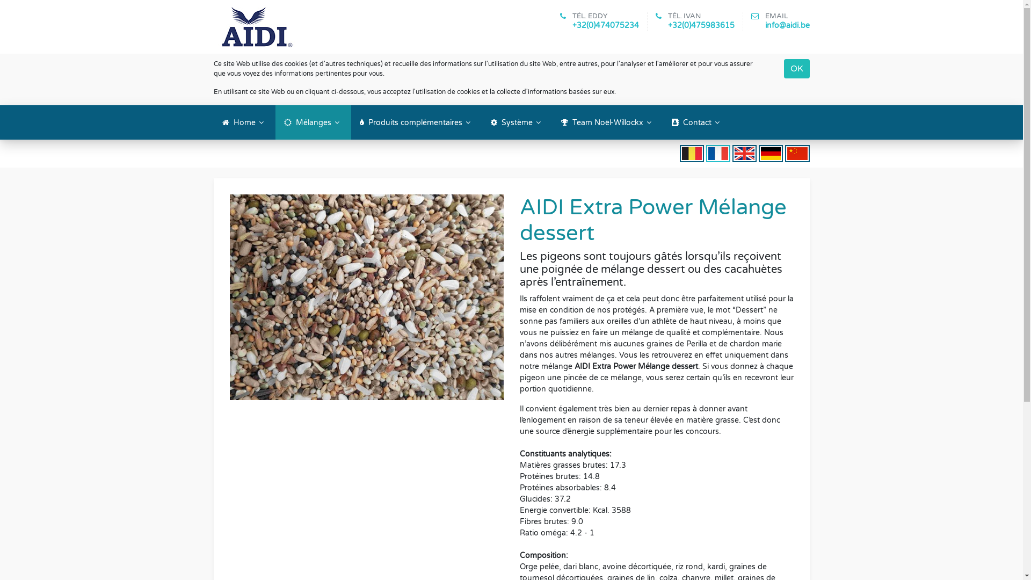  Describe the element at coordinates (613, 152) in the screenshot. I see `Nouvelles` at that location.